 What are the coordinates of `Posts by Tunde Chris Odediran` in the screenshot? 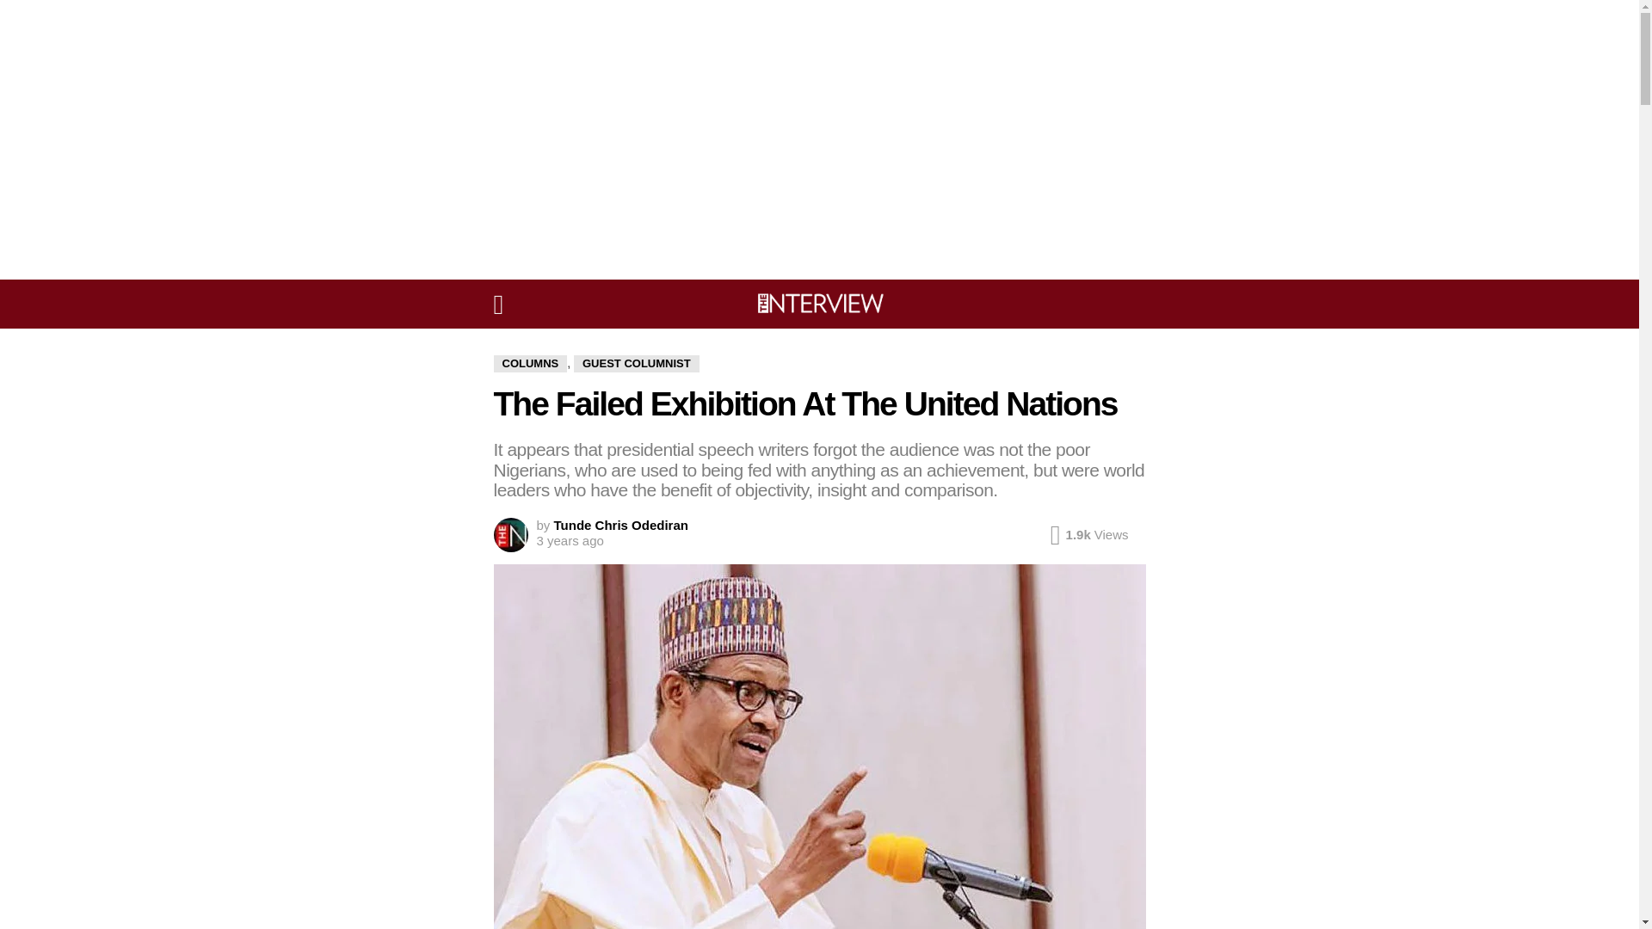 It's located at (621, 525).